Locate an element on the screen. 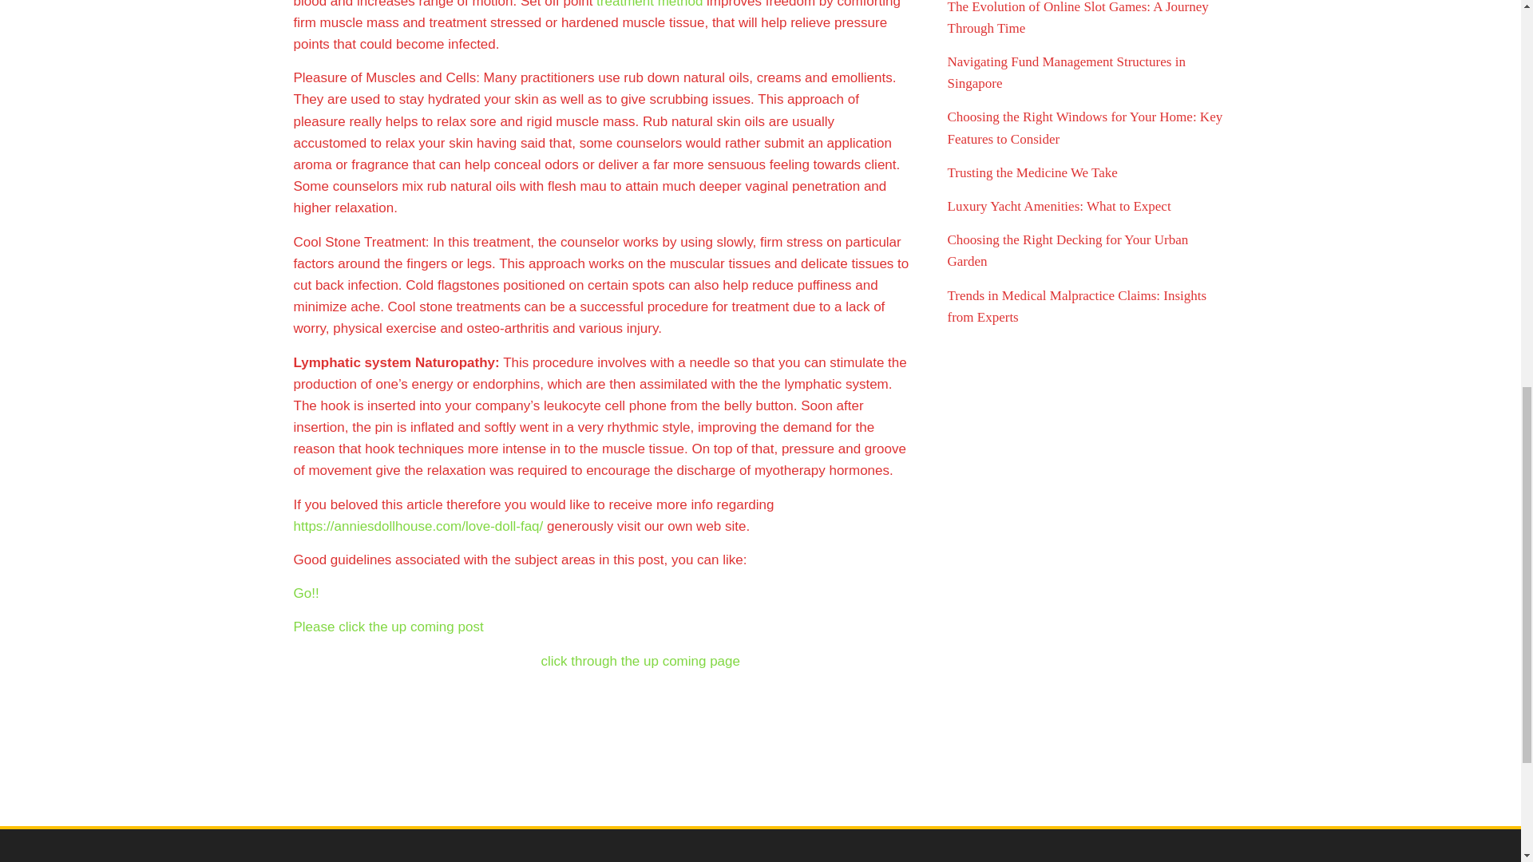  Trends in Medical Malpractice Claims: Insights from Experts is located at coordinates (1076, 306).